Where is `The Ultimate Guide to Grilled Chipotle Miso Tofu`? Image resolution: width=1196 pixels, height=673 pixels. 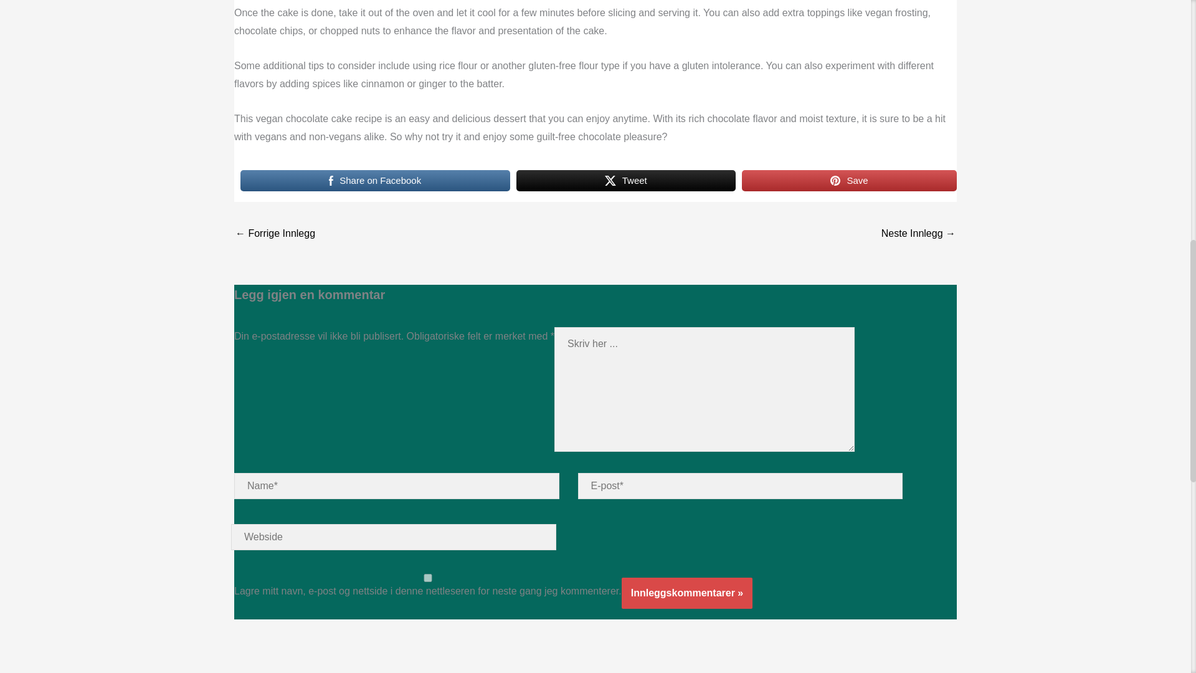 The Ultimate Guide to Grilled Chipotle Miso Tofu is located at coordinates (275, 234).